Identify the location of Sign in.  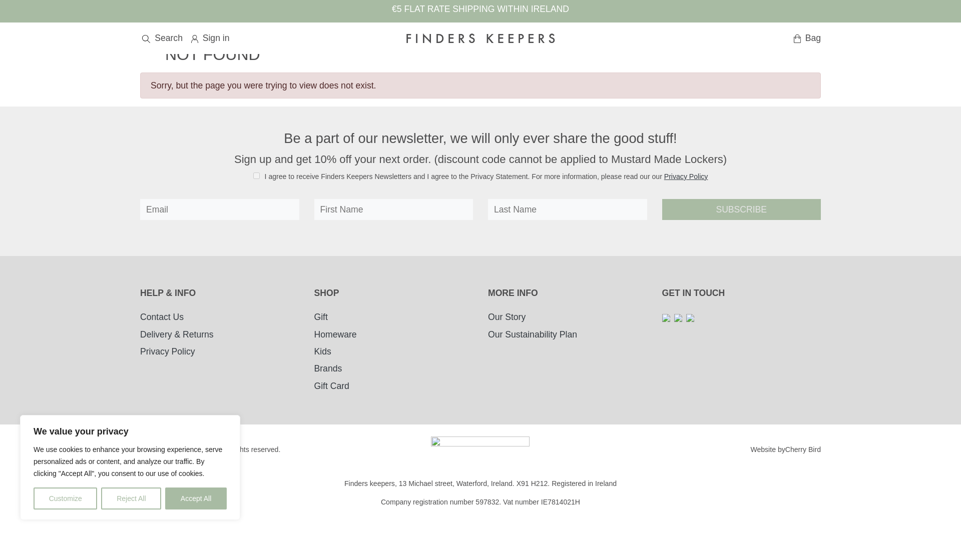
(462, 14).